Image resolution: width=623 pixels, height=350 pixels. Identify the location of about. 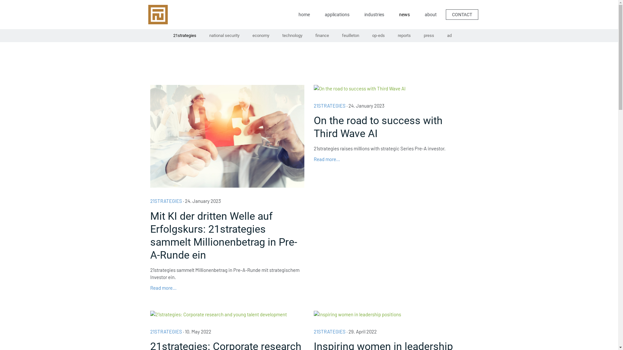
(430, 15).